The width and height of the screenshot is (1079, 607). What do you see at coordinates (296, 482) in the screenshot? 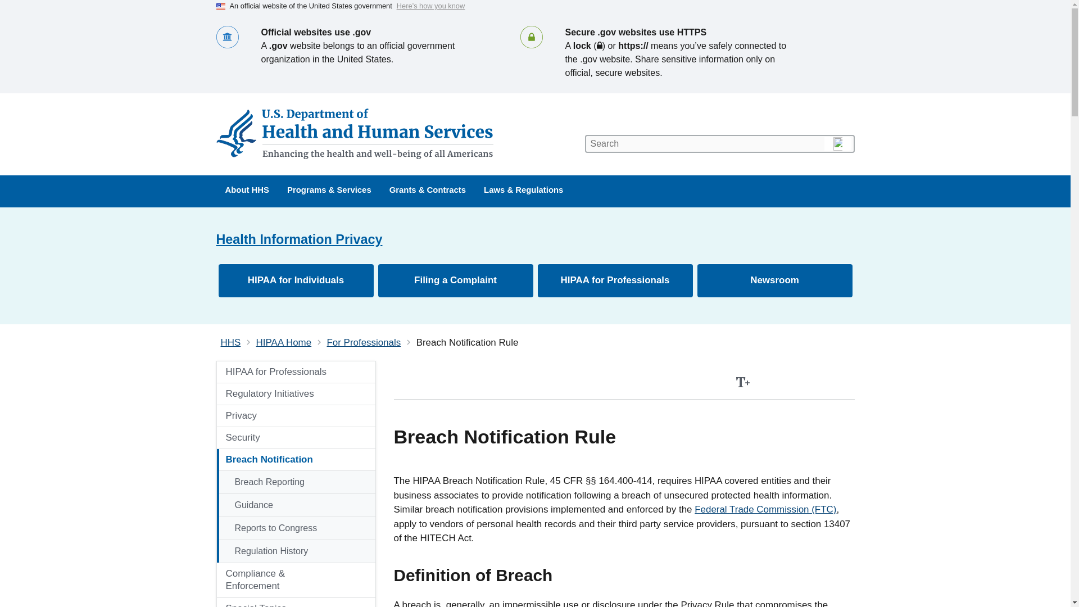
I see `Breach Reporting` at bounding box center [296, 482].